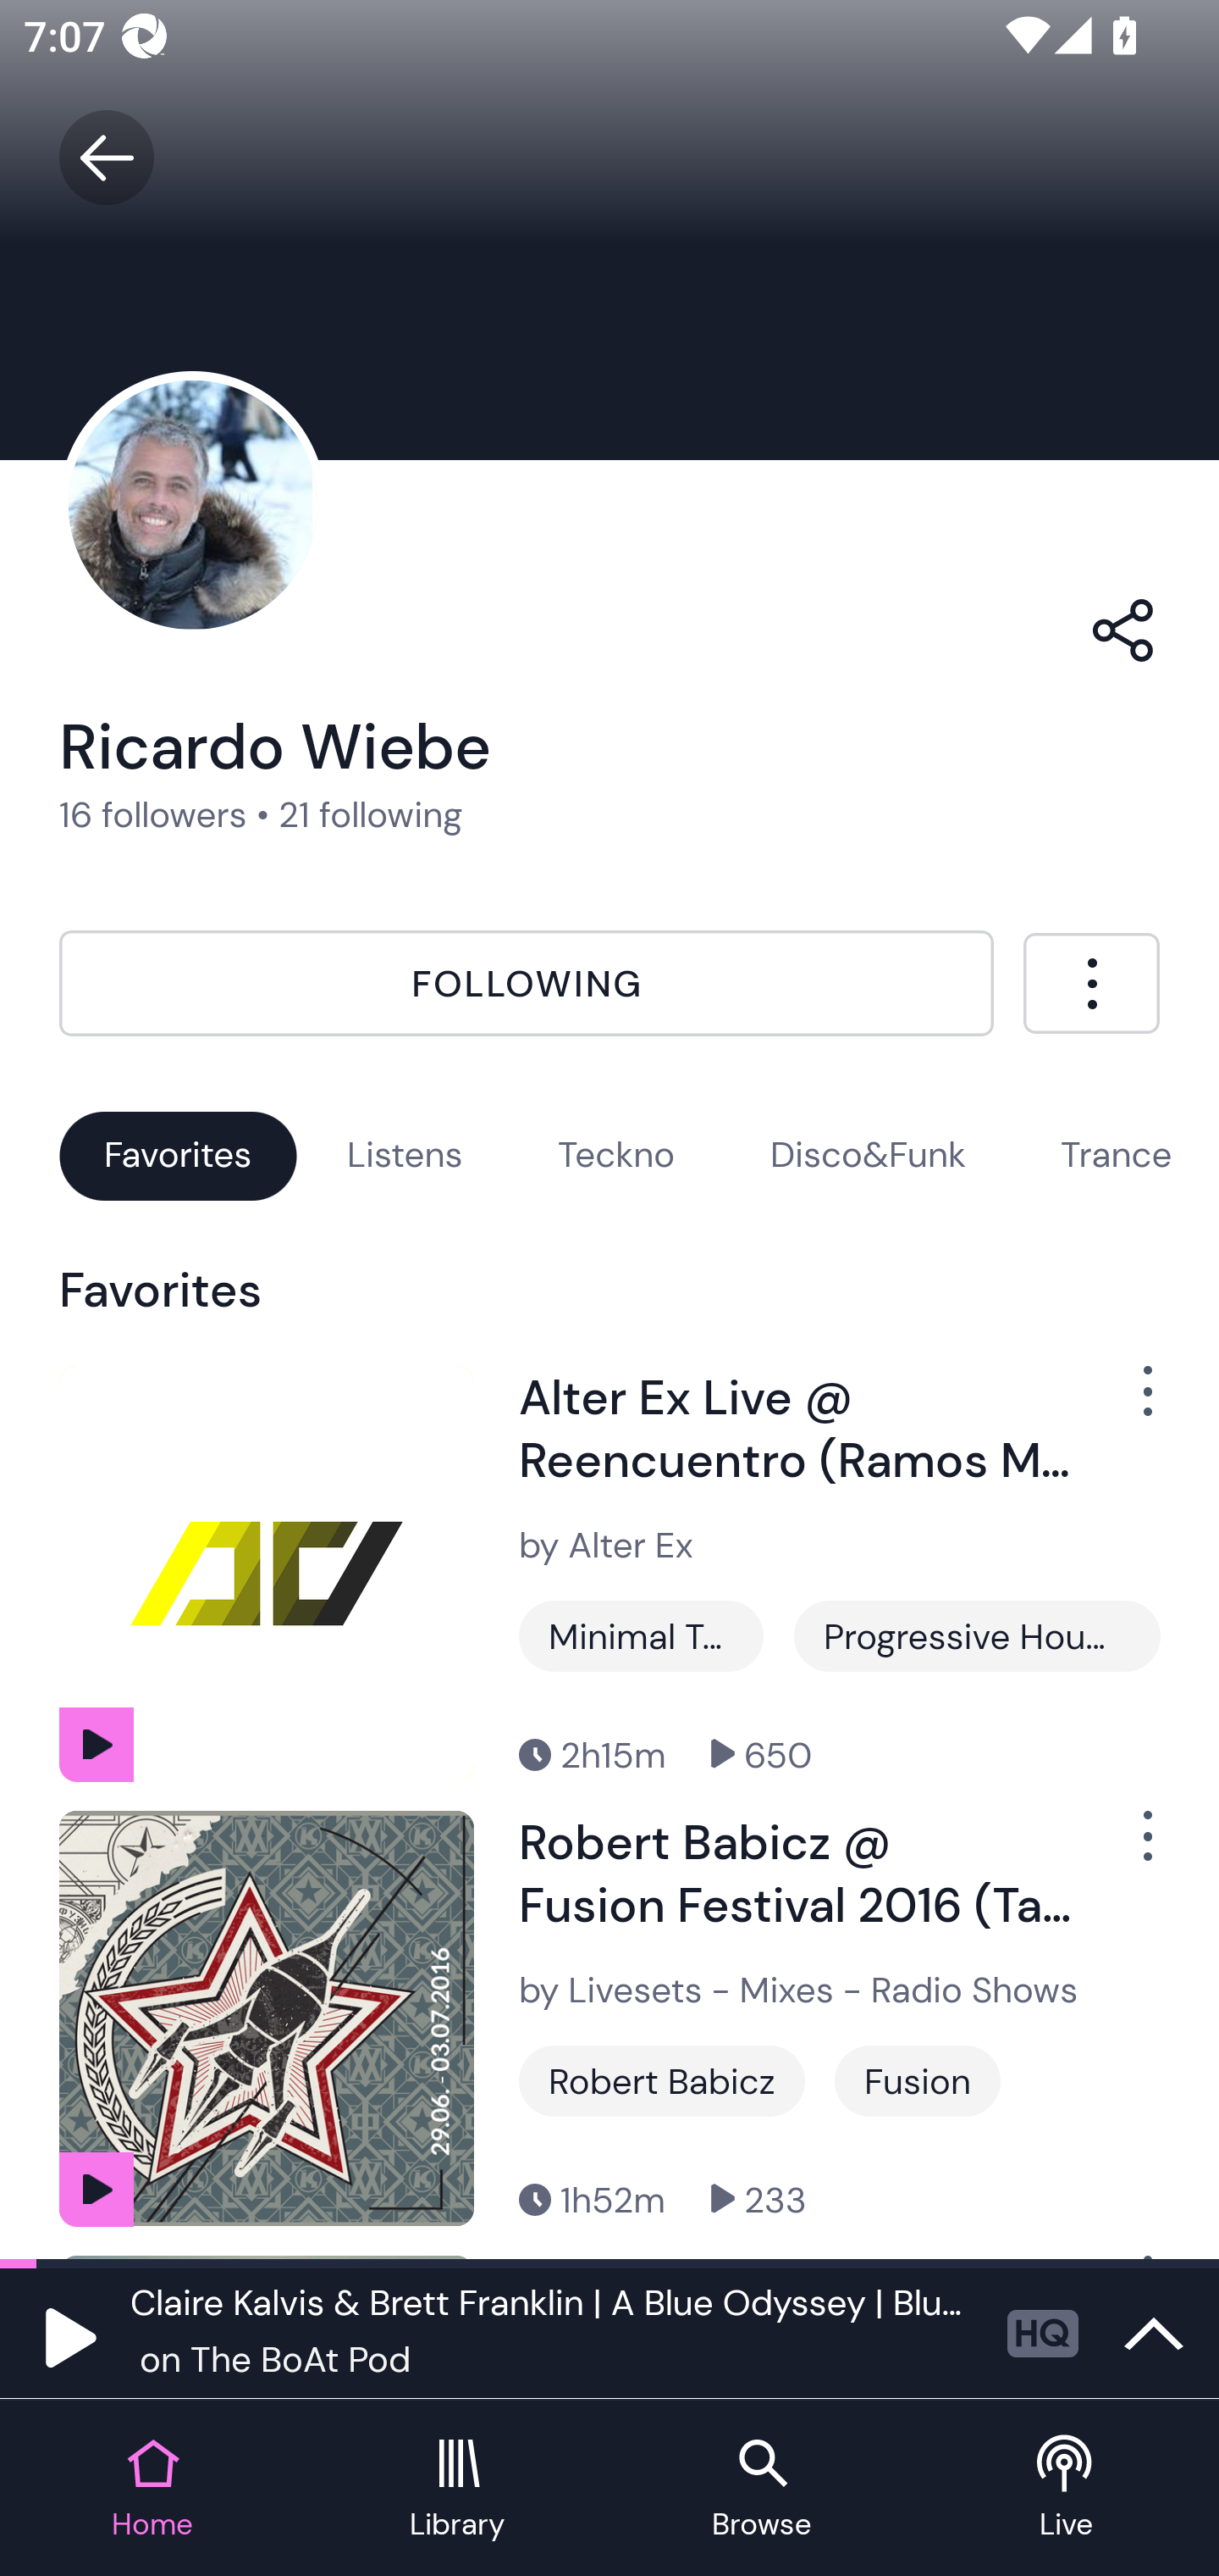 This screenshot has height=2576, width=1219. What do you see at coordinates (371, 815) in the screenshot?
I see `21 following` at bounding box center [371, 815].